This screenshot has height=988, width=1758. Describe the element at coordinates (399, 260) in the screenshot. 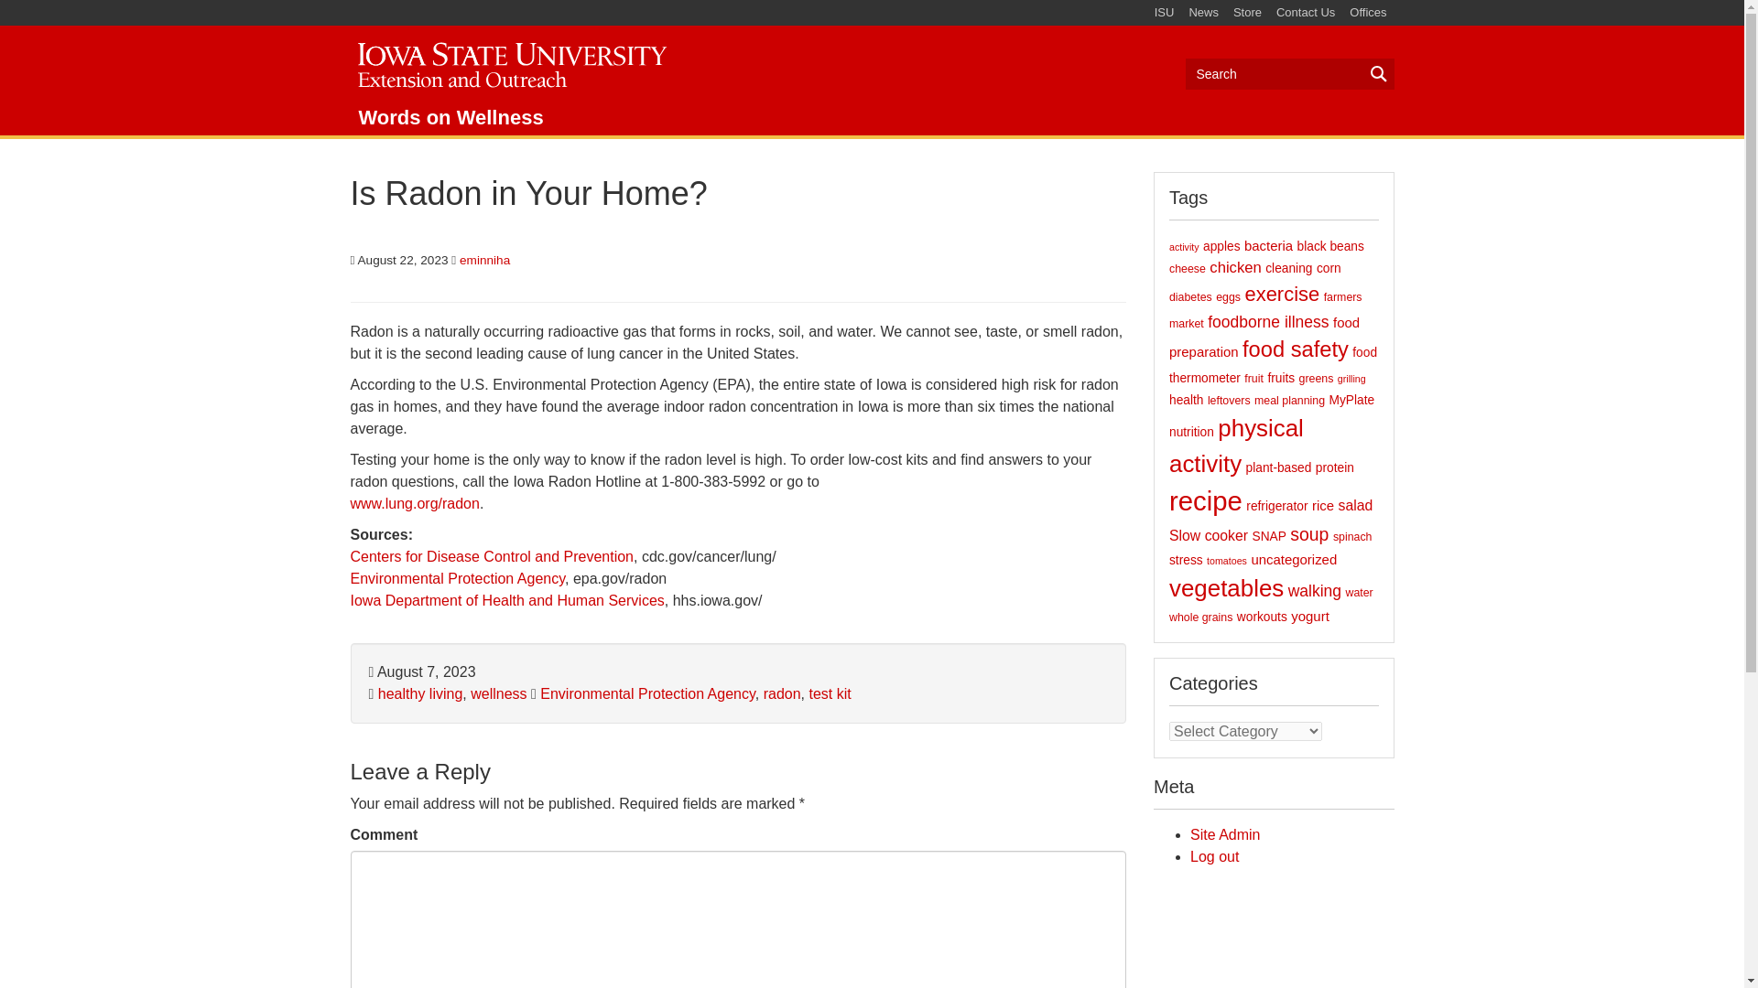

I see `Posted On` at that location.